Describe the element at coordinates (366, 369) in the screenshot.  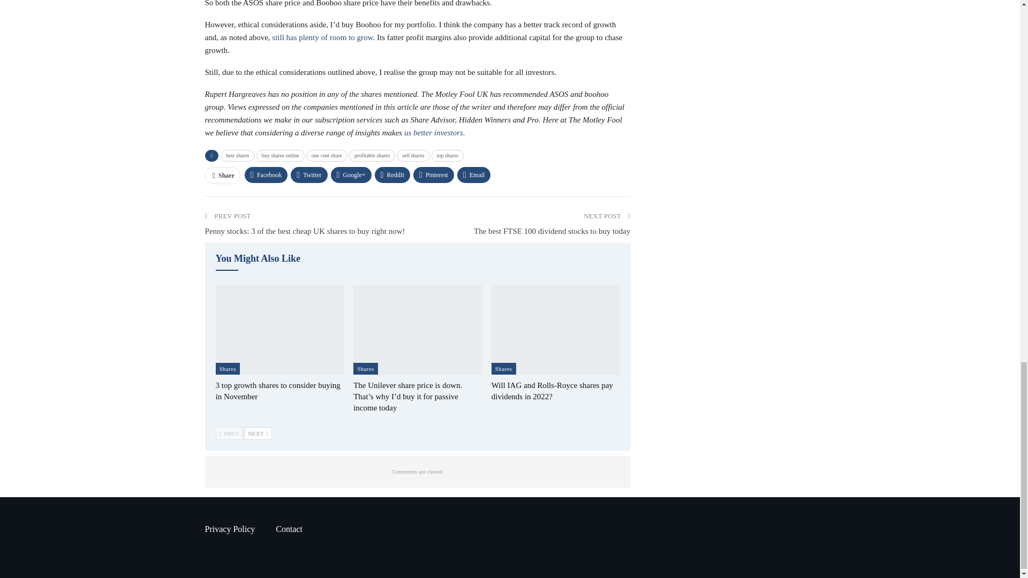
I see `Shares` at that location.